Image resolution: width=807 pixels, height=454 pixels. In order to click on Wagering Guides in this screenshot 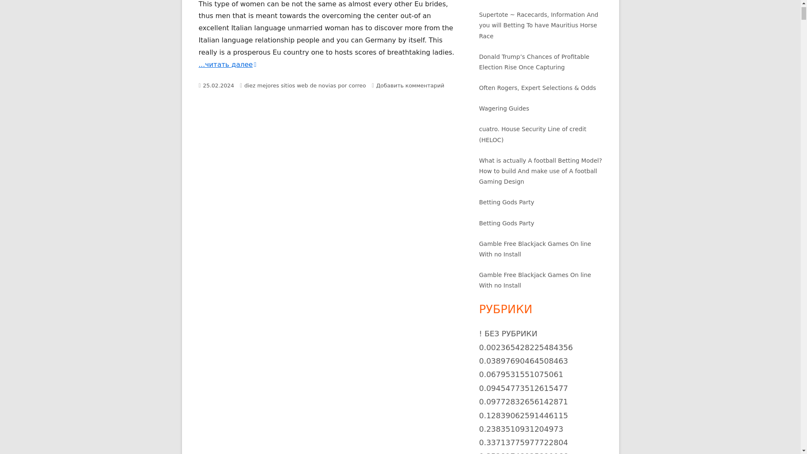, I will do `click(504, 108)`.